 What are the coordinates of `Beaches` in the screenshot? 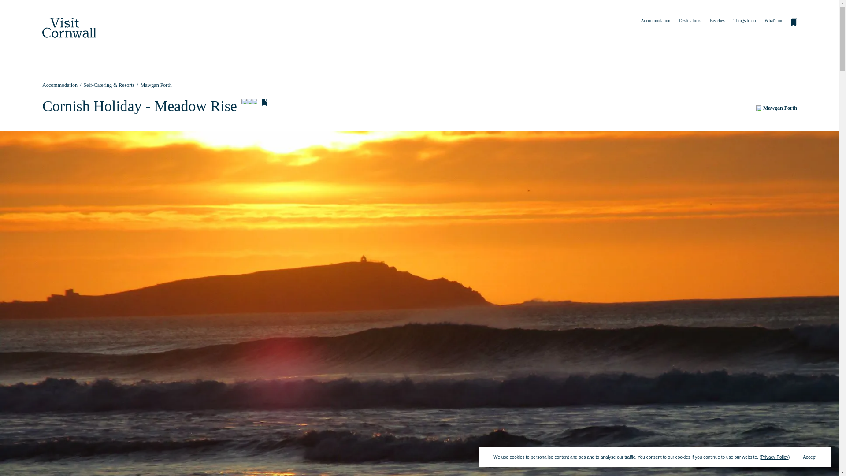 It's located at (716, 20).